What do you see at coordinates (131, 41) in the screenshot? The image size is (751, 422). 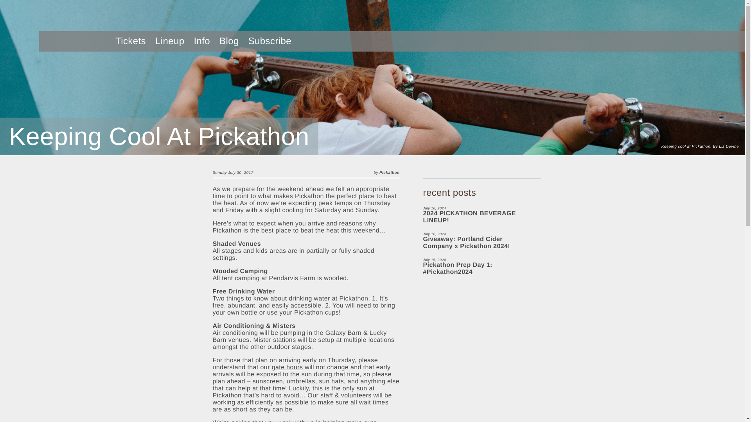 I see `Tickets` at bounding box center [131, 41].